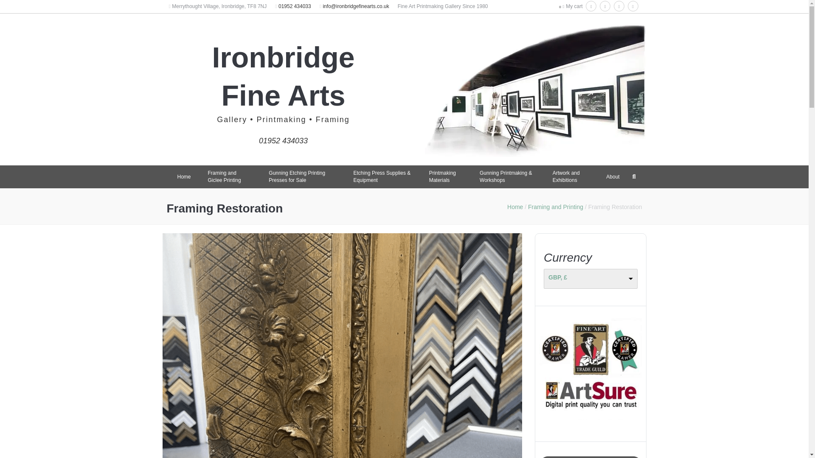 The height and width of the screenshot is (458, 815). What do you see at coordinates (283, 76) in the screenshot?
I see `Ironbridge Fine Arts` at bounding box center [283, 76].